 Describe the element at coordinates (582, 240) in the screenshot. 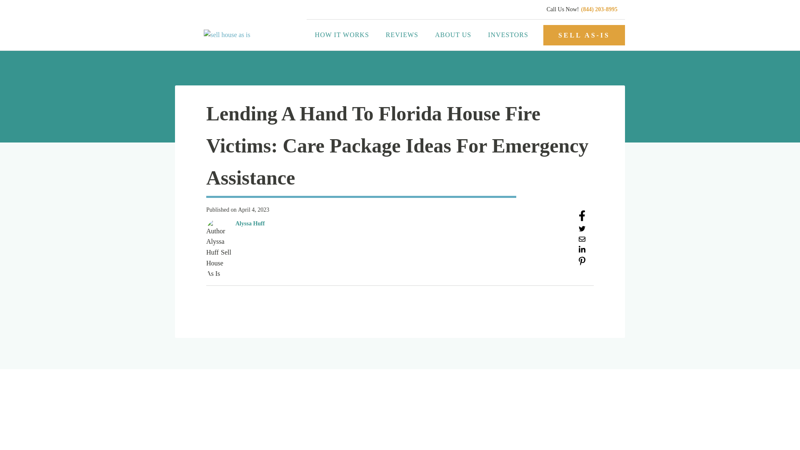

I see `Share via Email` at that location.